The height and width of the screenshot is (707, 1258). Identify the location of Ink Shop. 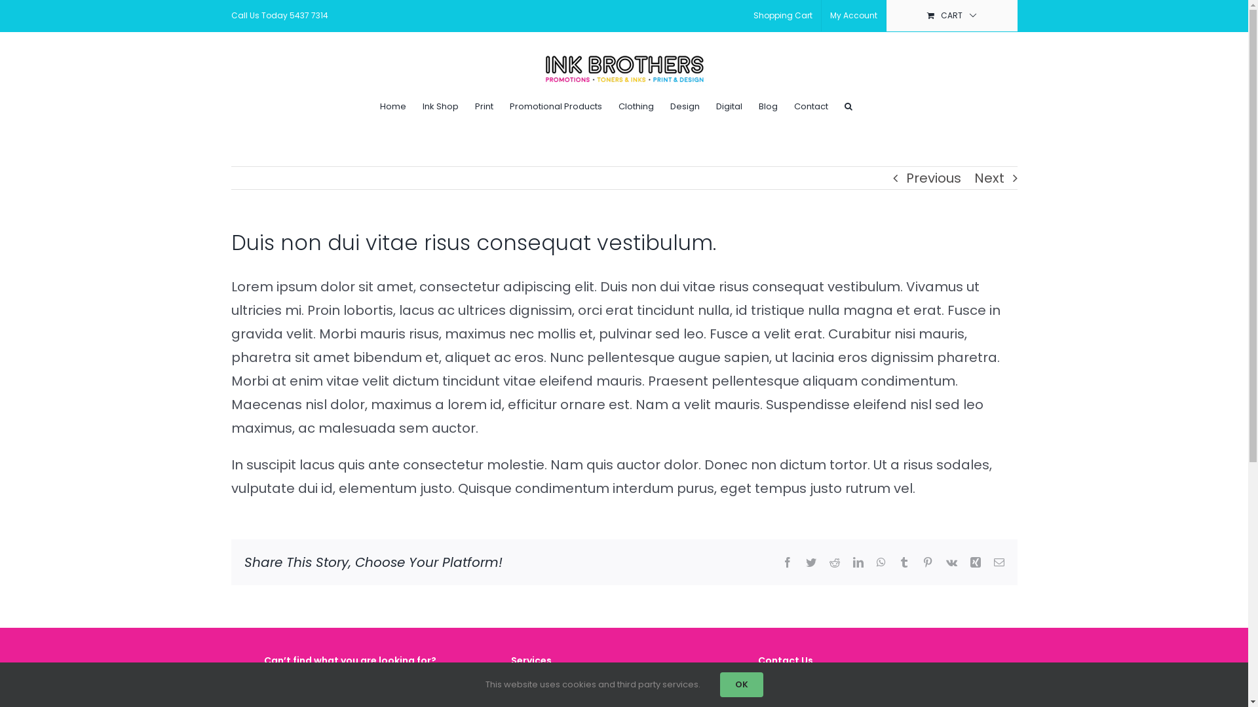
(440, 106).